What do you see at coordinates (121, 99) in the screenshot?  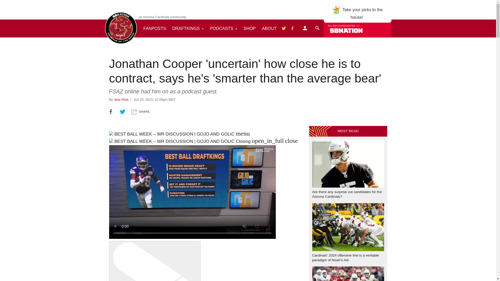 I see `SHOP` at bounding box center [121, 99].